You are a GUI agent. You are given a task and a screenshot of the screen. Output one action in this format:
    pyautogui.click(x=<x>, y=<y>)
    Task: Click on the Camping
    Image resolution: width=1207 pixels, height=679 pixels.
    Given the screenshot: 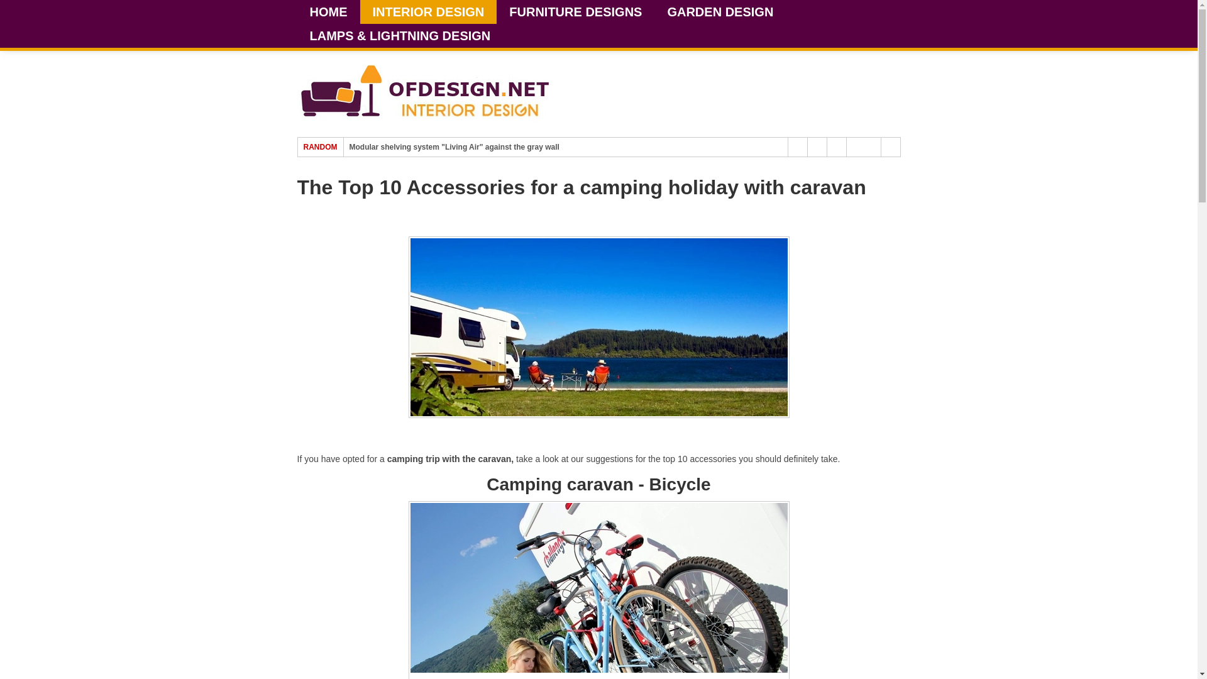 What is the action you would take?
    pyautogui.click(x=598, y=327)
    